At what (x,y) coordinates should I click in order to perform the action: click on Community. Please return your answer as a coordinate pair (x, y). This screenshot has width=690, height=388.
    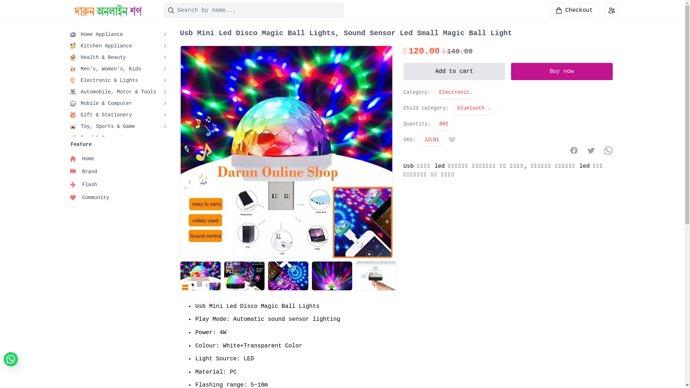
    Looking at the image, I should click on (120, 198).